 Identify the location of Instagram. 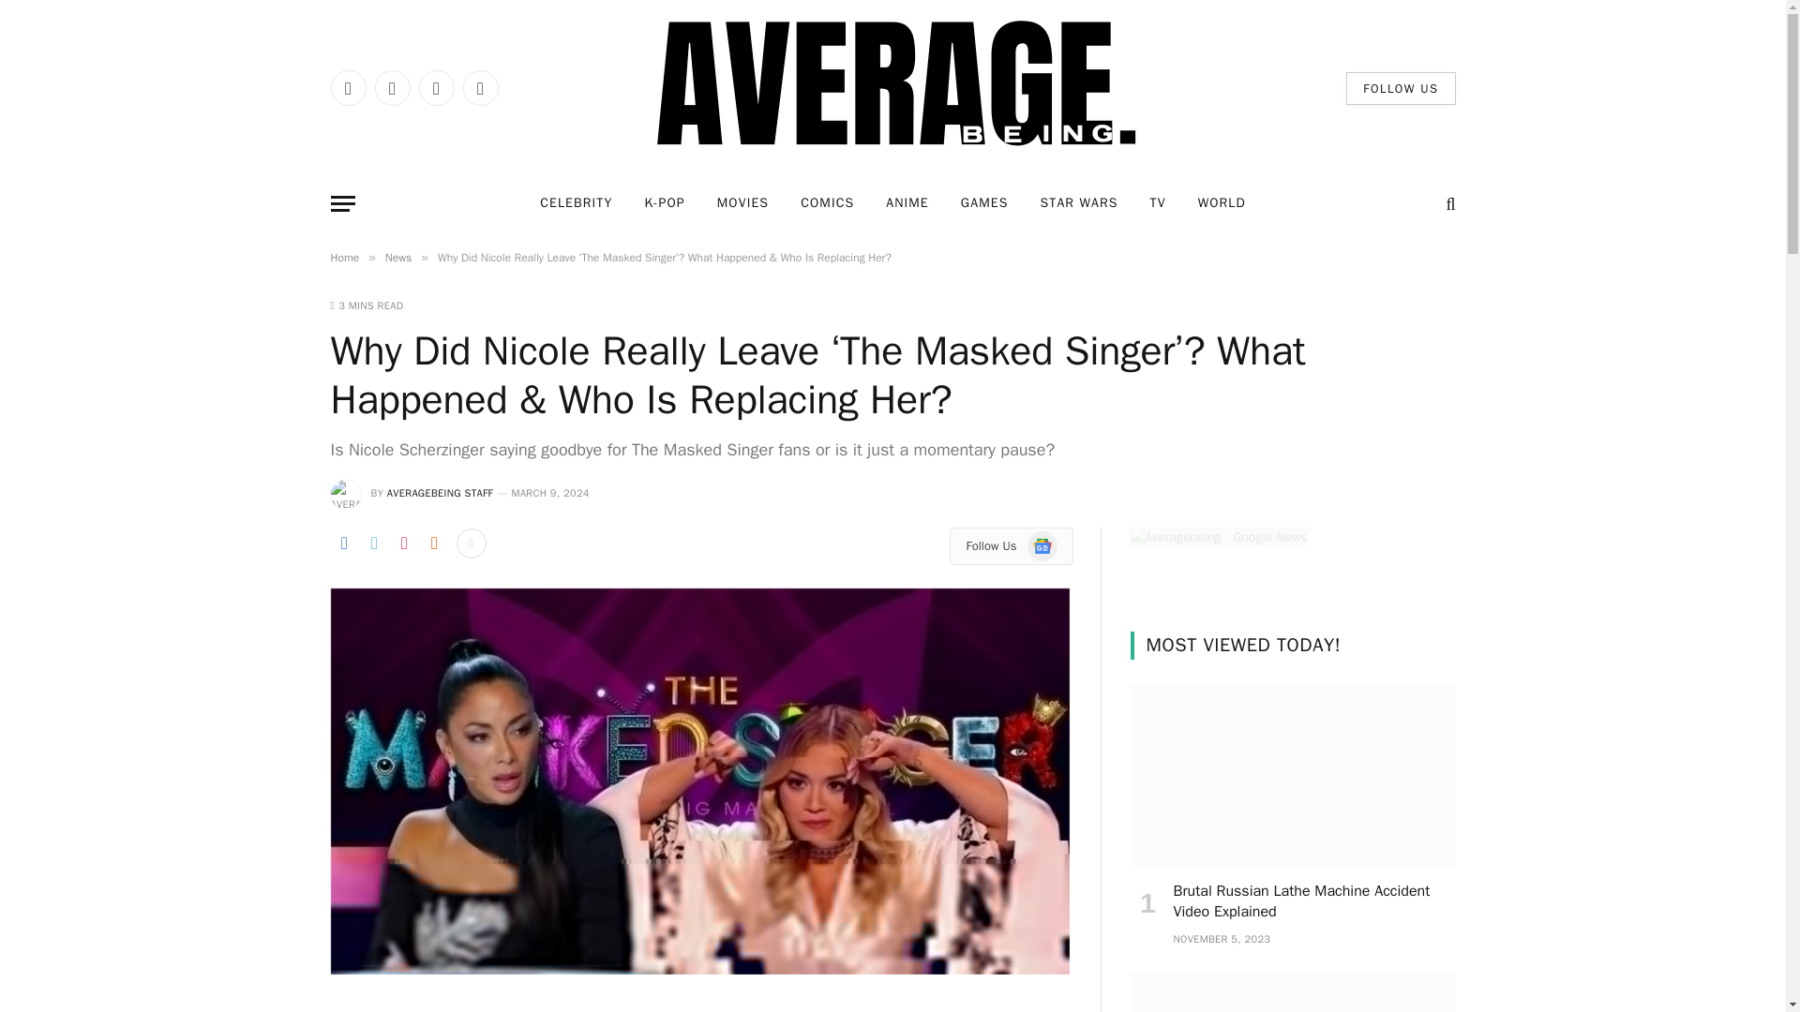
(435, 88).